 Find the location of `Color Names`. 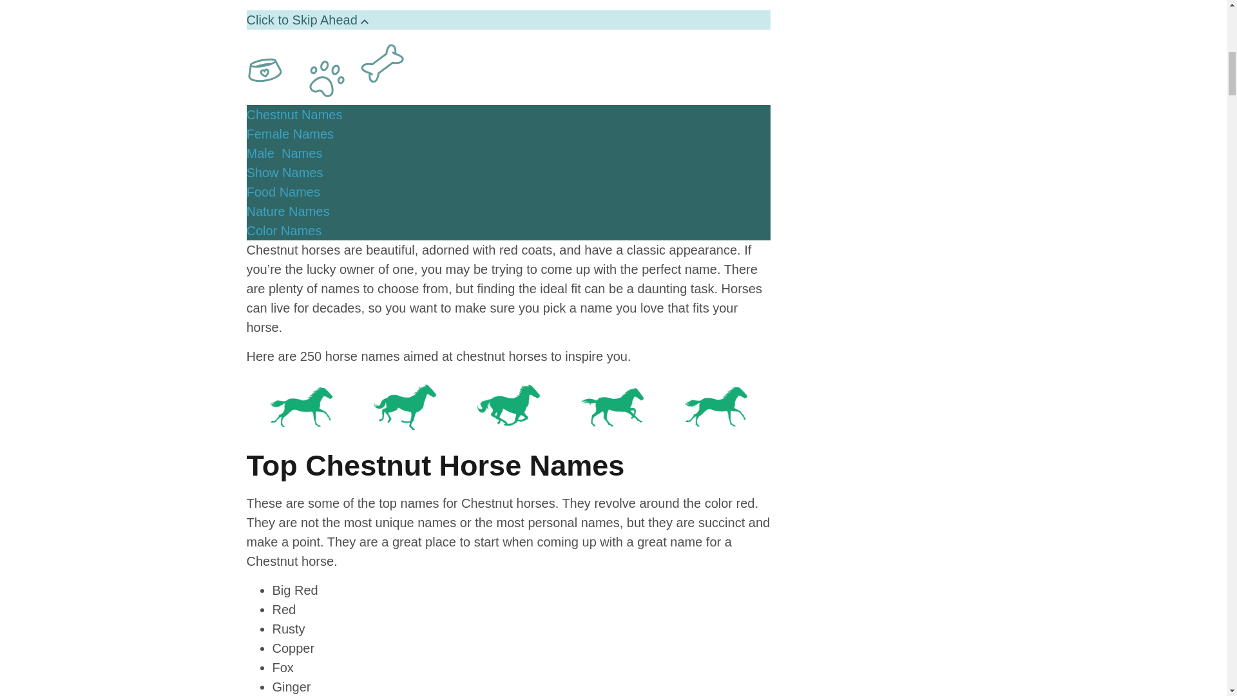

Color Names is located at coordinates (283, 231).